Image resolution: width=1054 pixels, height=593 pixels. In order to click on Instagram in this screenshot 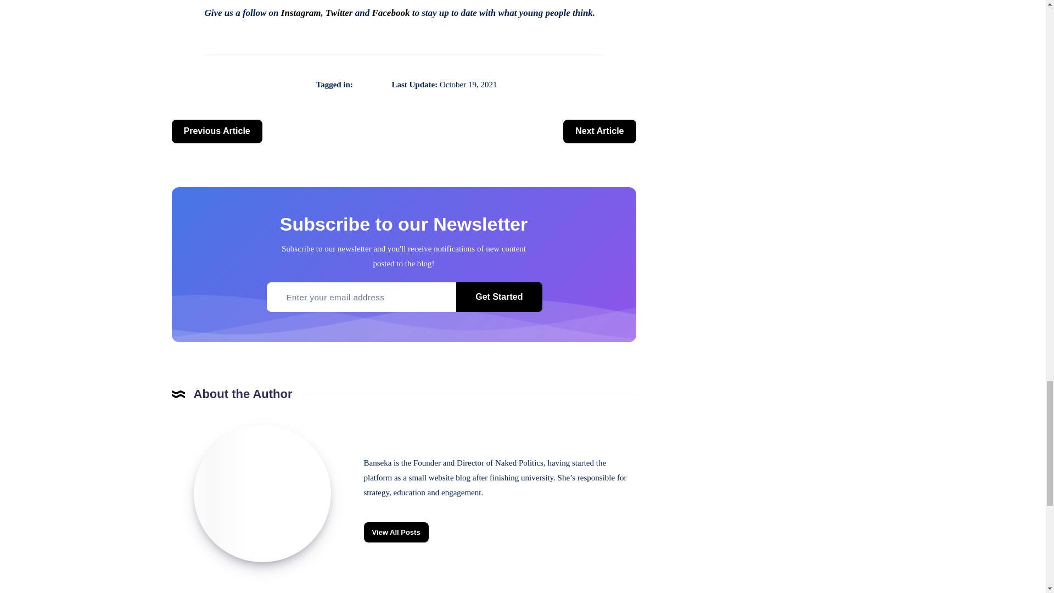, I will do `click(301, 13)`.